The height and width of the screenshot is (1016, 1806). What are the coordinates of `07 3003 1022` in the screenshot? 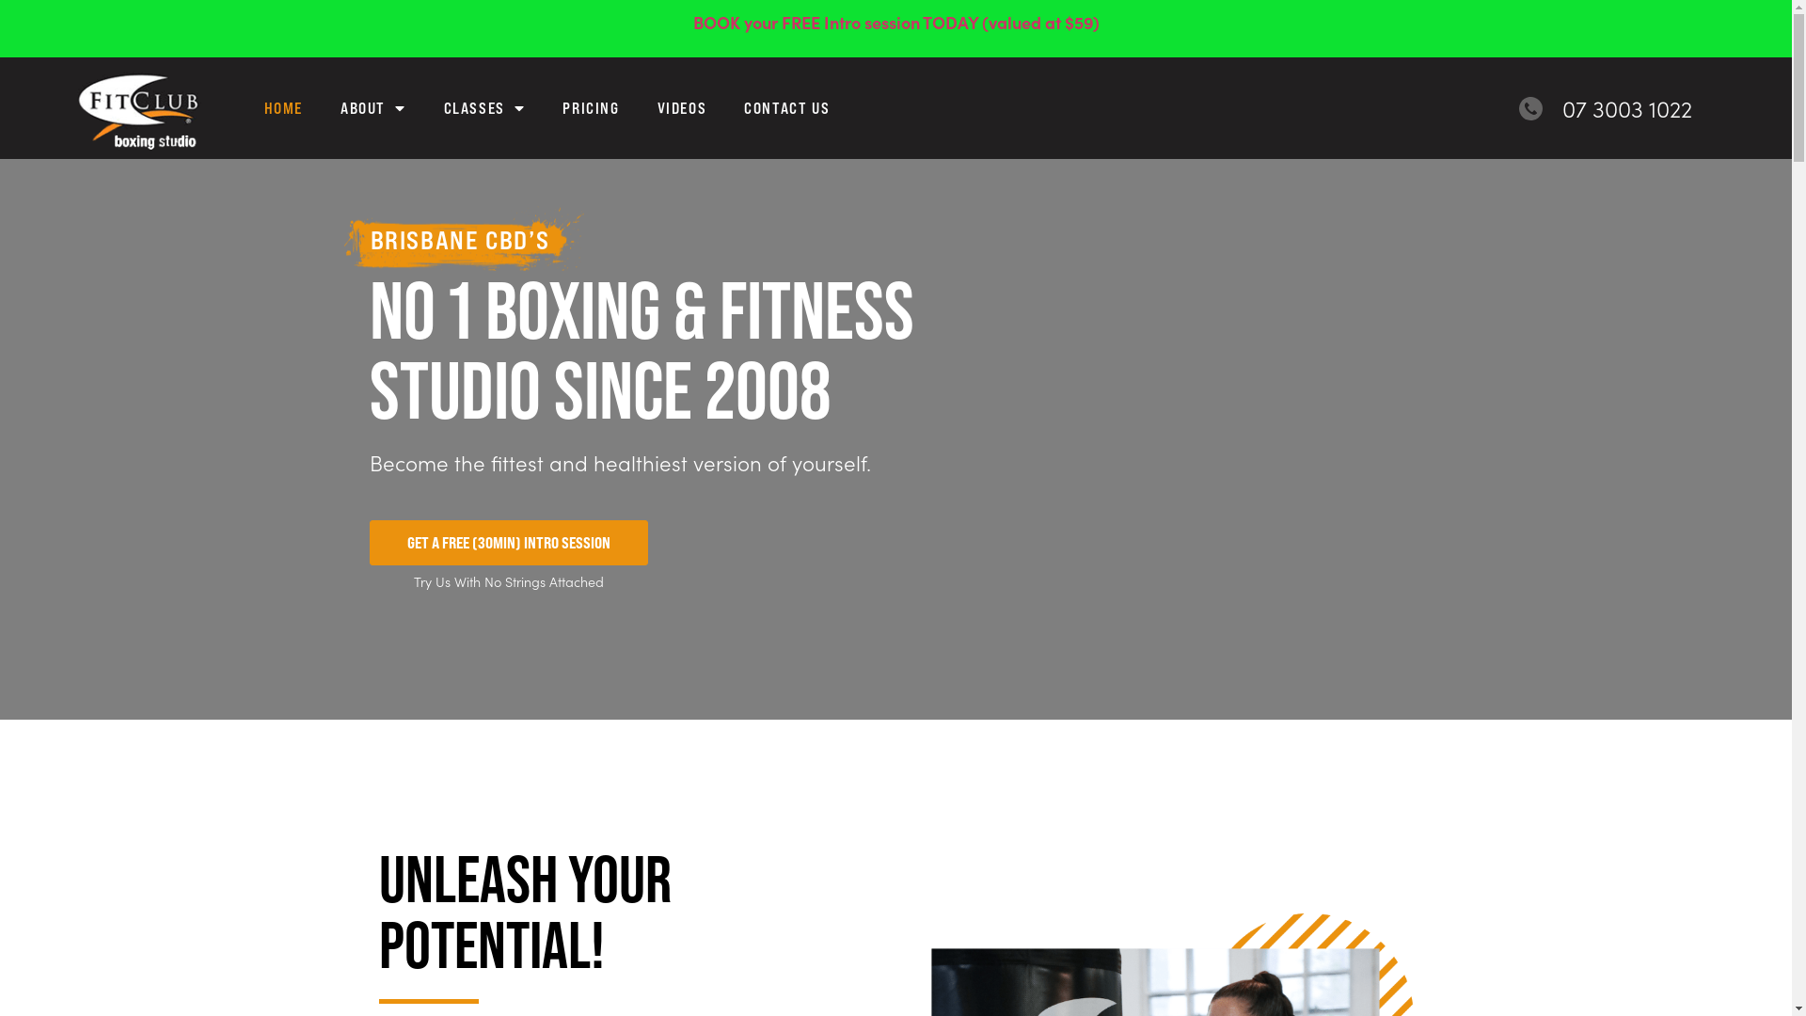 It's located at (1606, 108).